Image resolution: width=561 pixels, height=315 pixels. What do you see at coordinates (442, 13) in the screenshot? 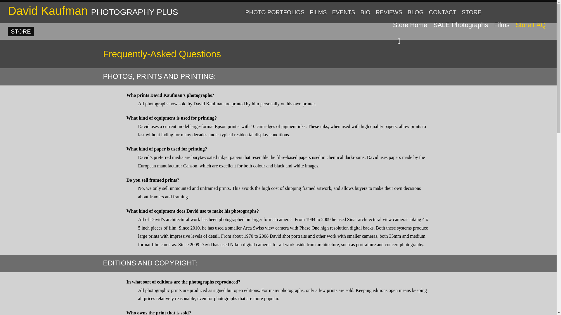
I see `CONTACT` at bounding box center [442, 13].